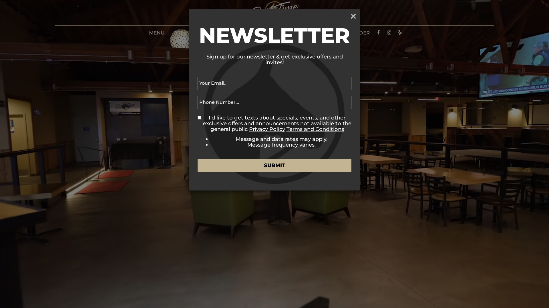 This screenshot has height=308, width=549. What do you see at coordinates (336, 33) in the screenshot?
I see `JOBS` at bounding box center [336, 33].